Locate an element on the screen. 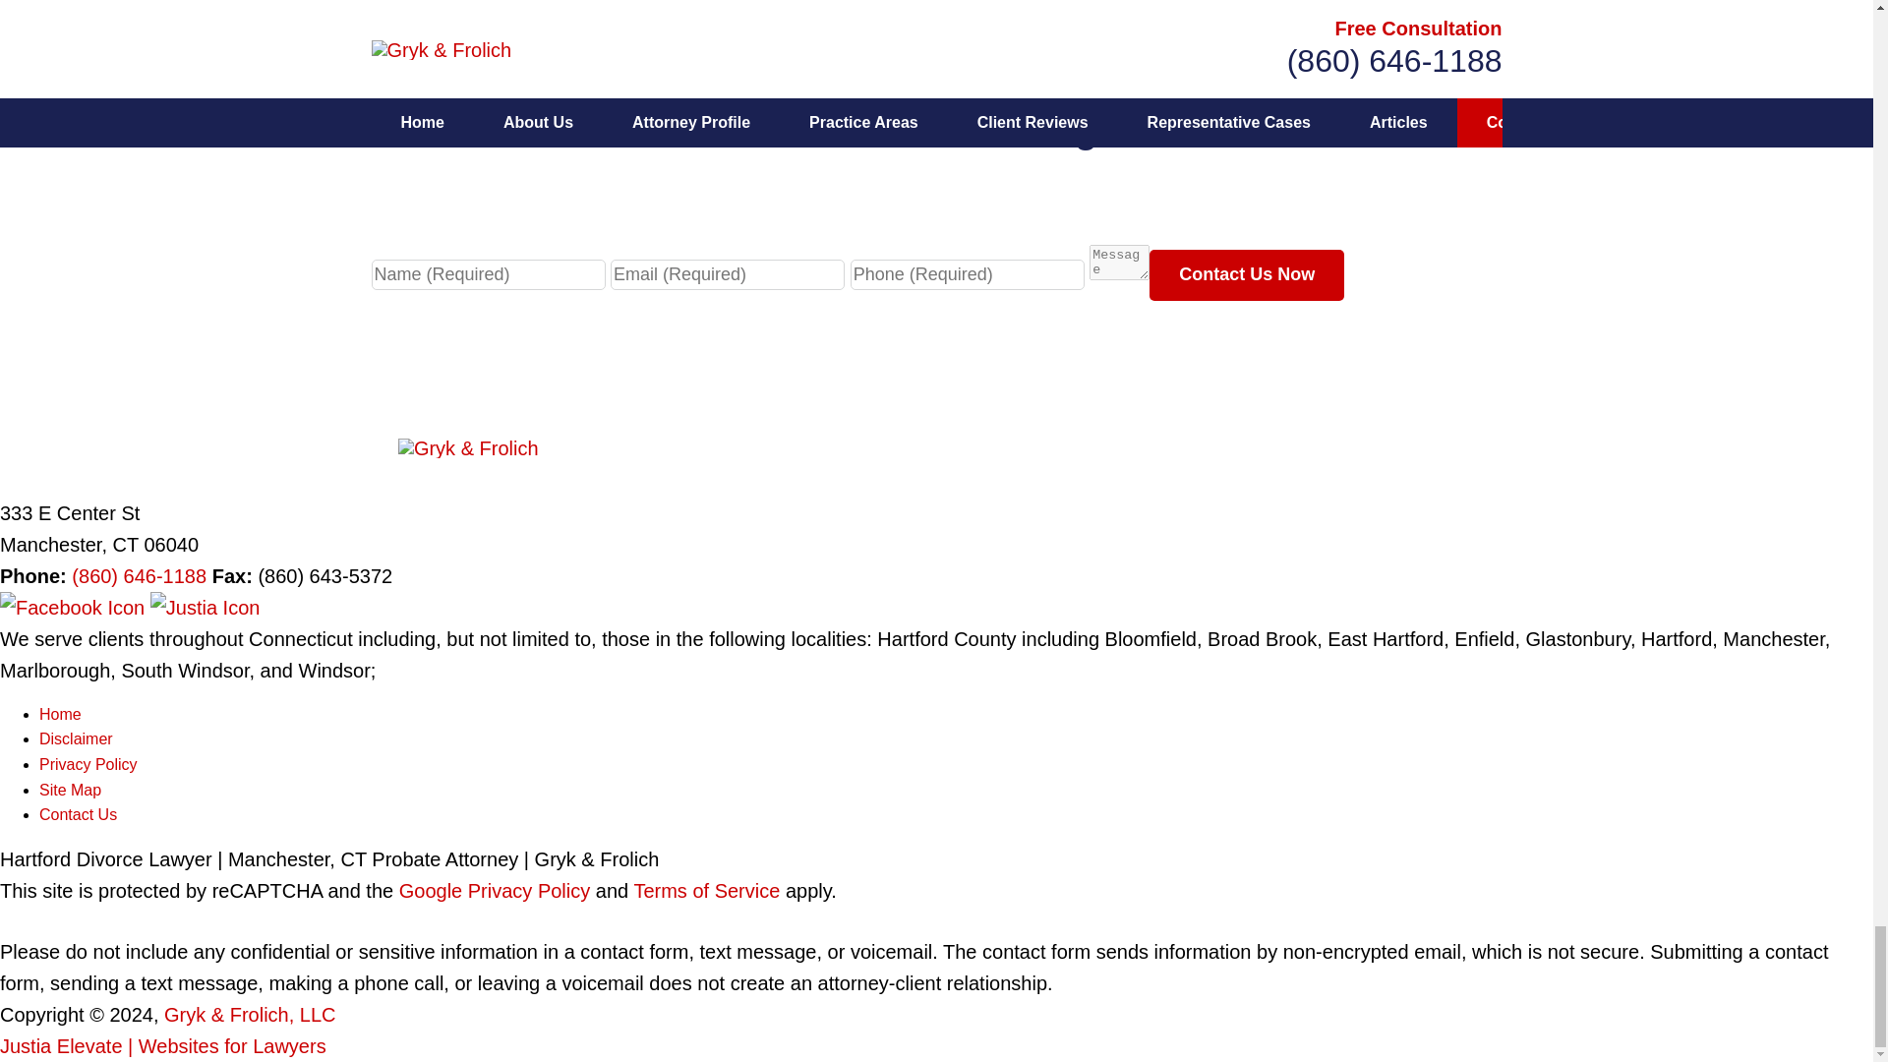 Image resolution: width=1888 pixels, height=1062 pixels. Terms of Service is located at coordinates (706, 891).